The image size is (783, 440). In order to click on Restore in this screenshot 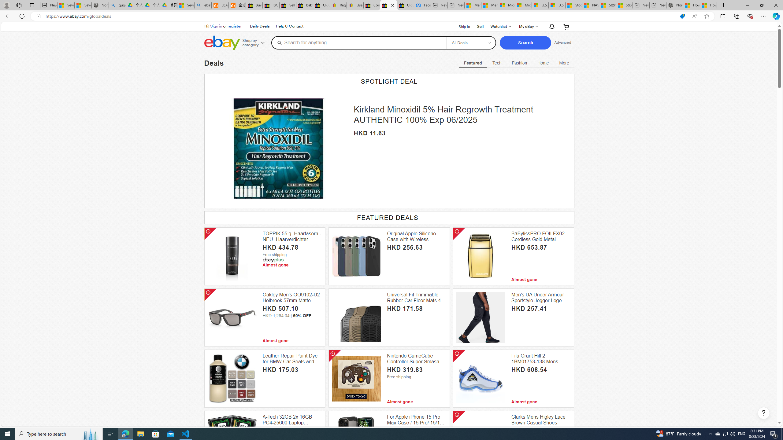, I will do `click(762, 5)`.